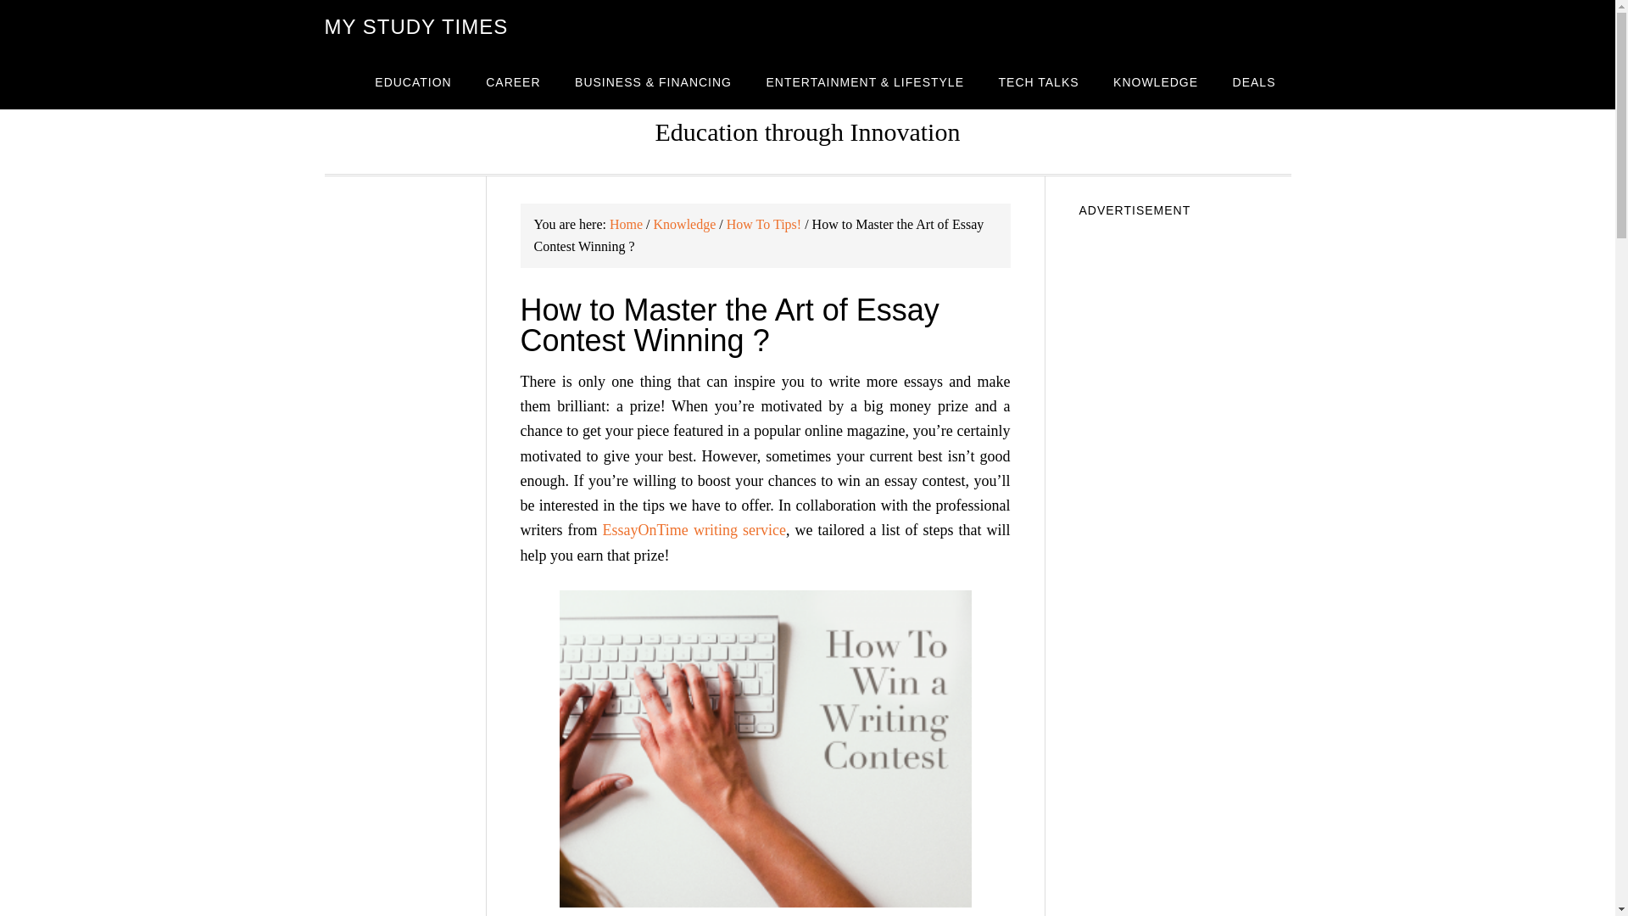  Describe the element at coordinates (415, 27) in the screenshot. I see `MY STUDY TIMES` at that location.